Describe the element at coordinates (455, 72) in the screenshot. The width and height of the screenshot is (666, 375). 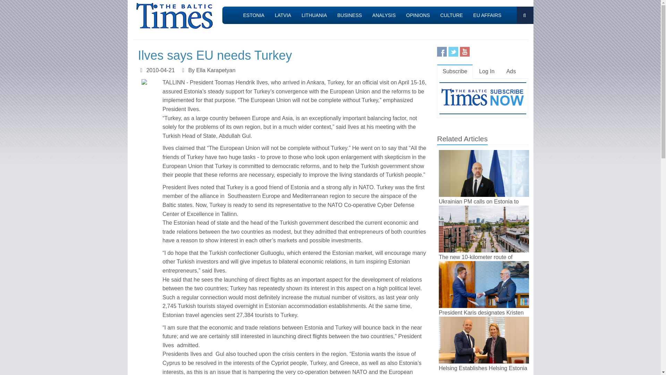
I see `Subscribe` at that location.